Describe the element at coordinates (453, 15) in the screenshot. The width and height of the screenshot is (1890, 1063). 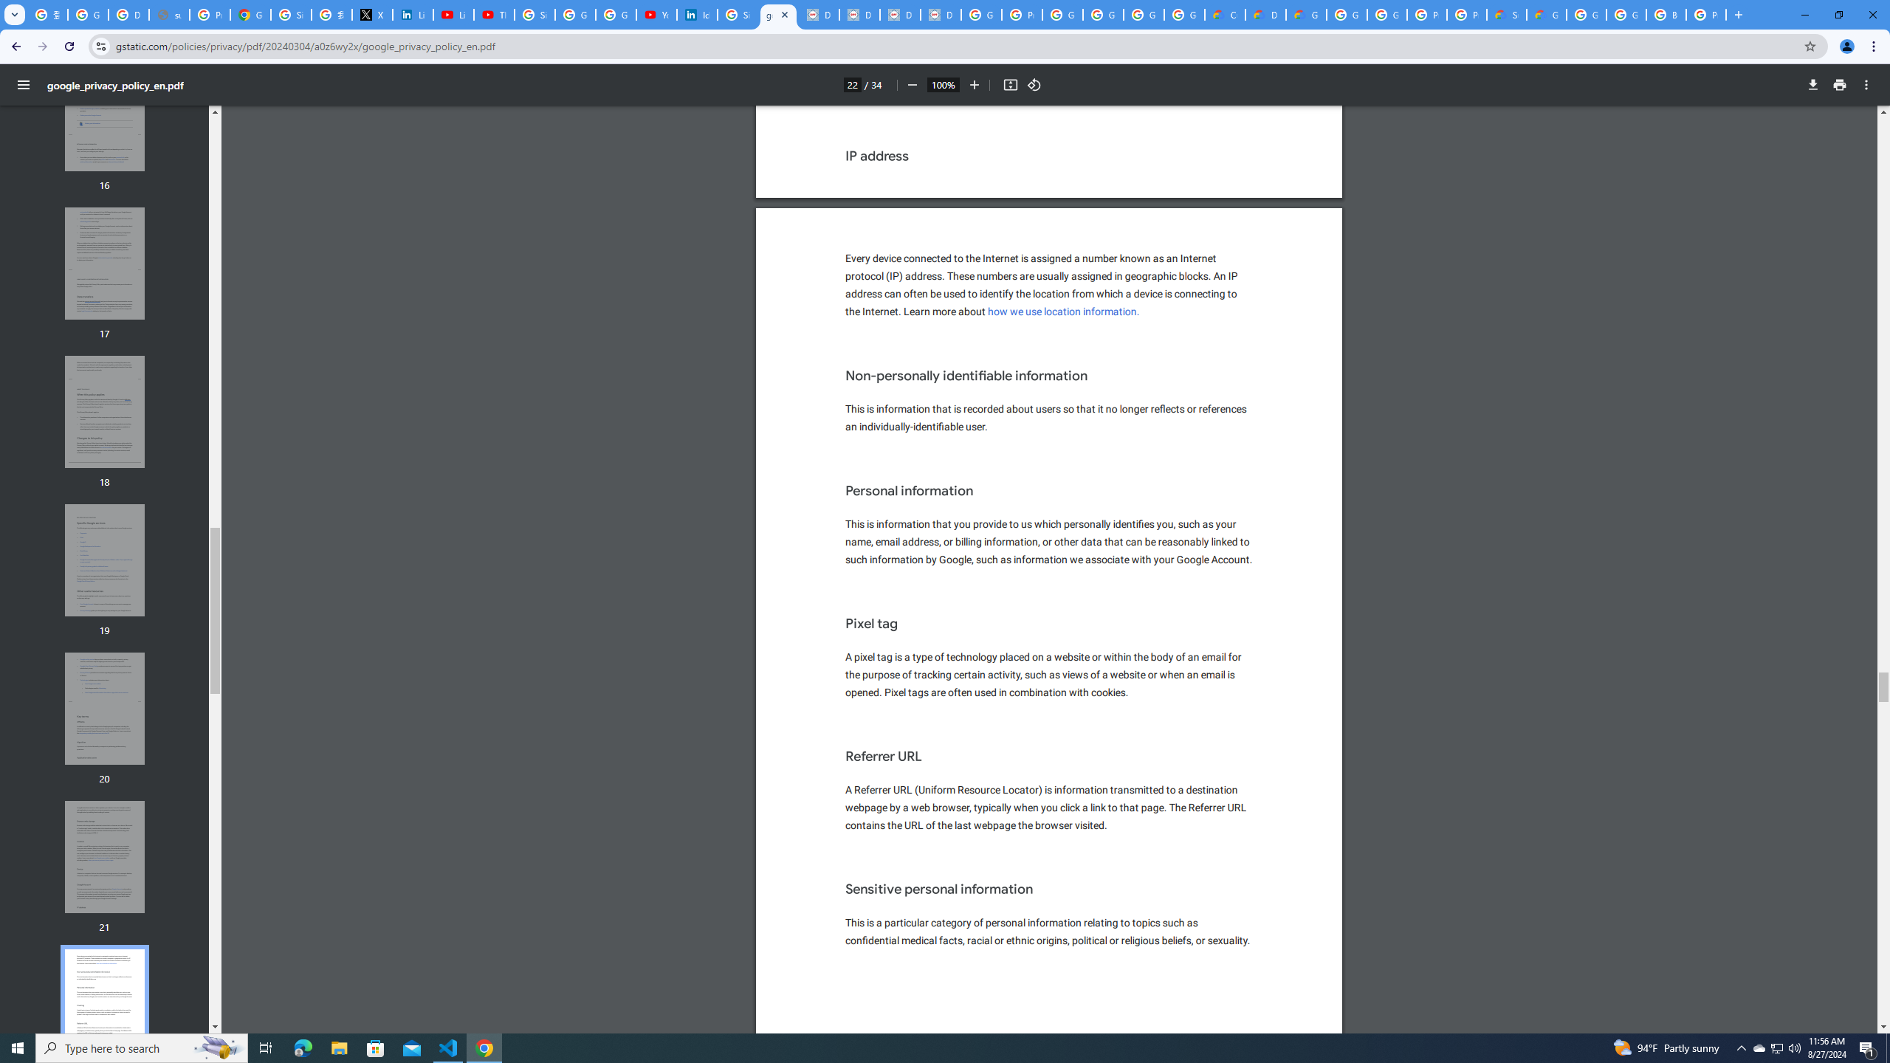
I see `LinkedIn - YouTube` at that location.